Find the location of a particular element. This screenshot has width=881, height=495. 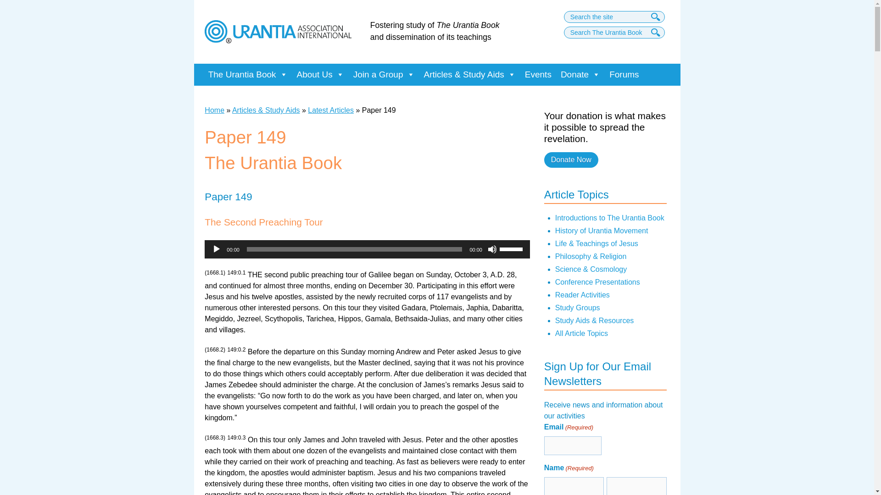

The Urantia Book is located at coordinates (248, 74).